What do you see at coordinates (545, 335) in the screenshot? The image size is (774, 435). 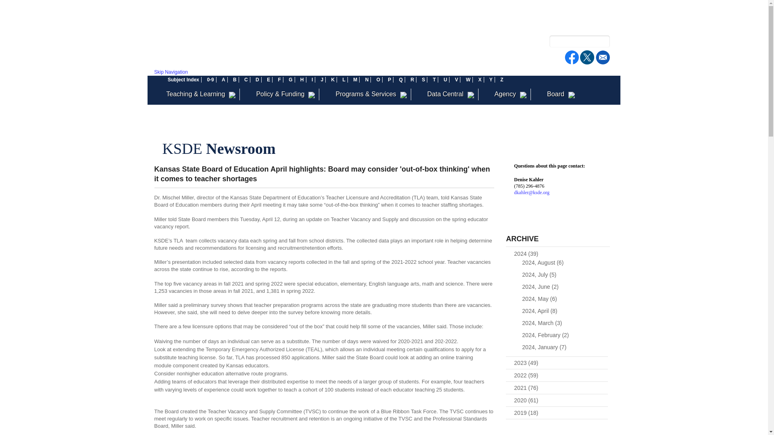 I see `2024, February` at bounding box center [545, 335].